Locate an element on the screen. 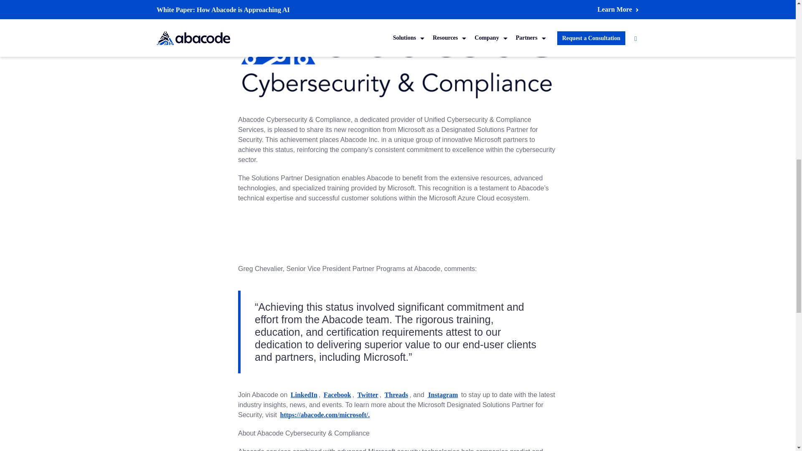 The height and width of the screenshot is (451, 802). submit is located at coordinates (585, 71).